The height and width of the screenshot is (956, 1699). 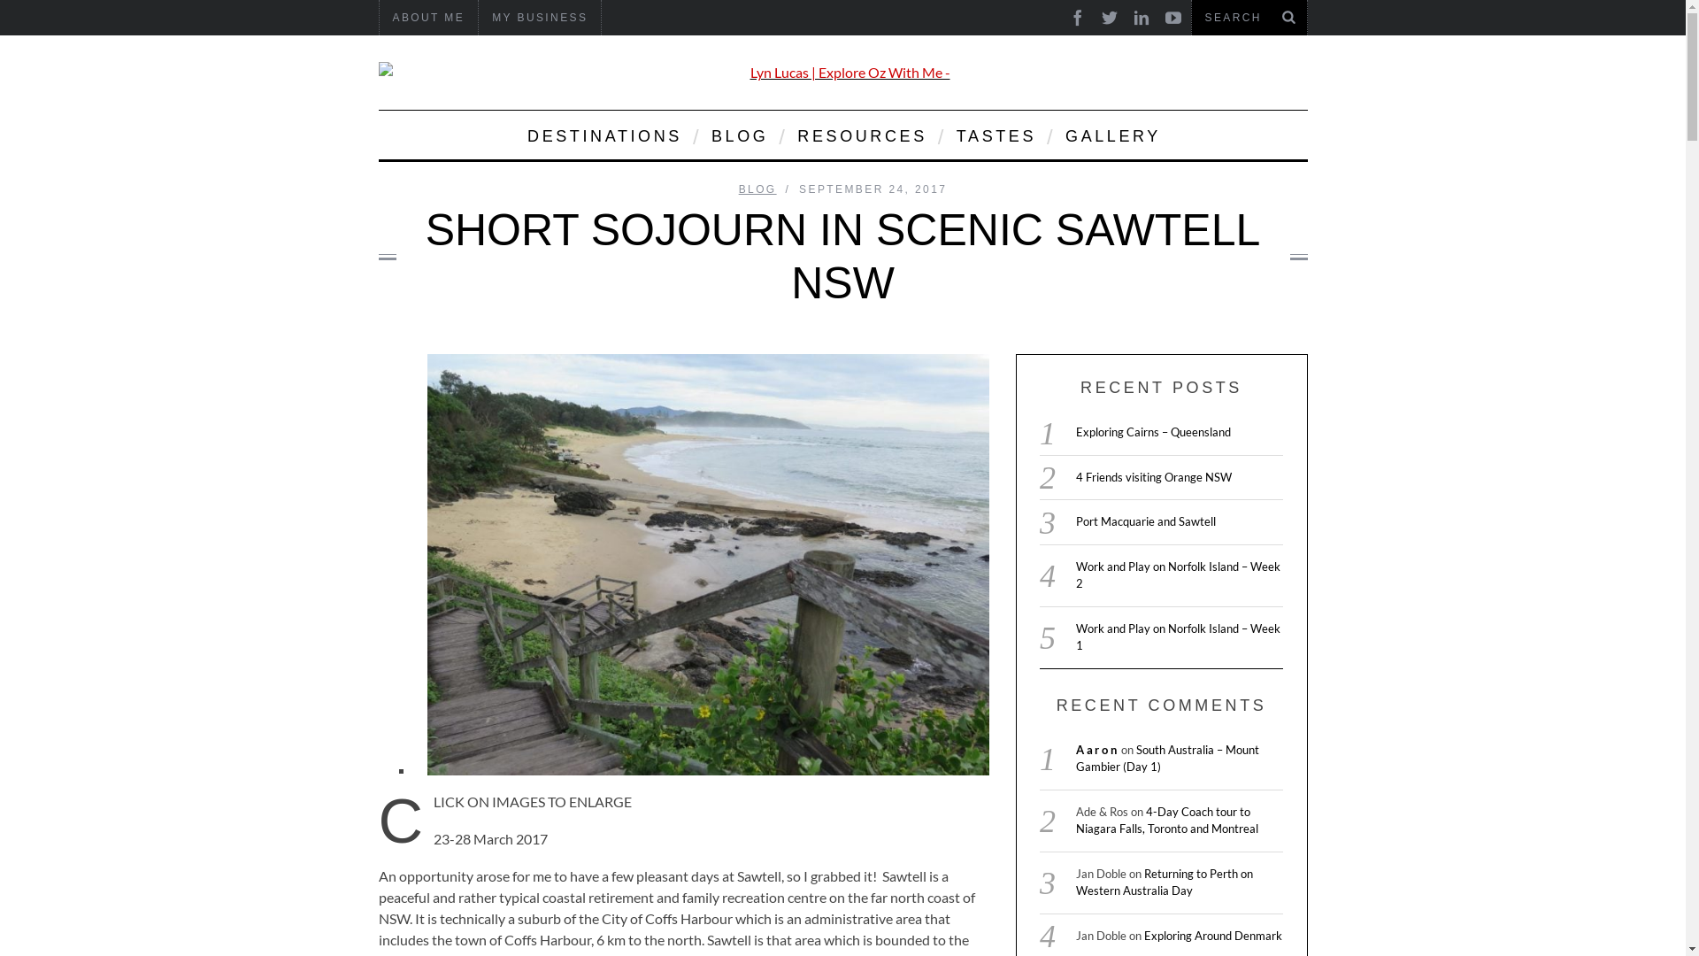 What do you see at coordinates (1111, 135) in the screenshot?
I see `GALLERY` at bounding box center [1111, 135].